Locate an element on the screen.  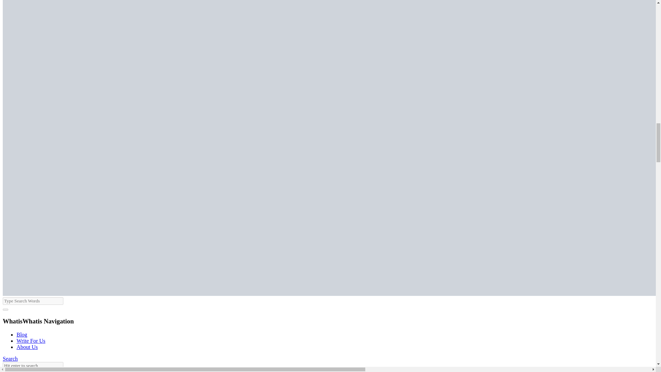
Ask A Question is located at coordinates (20, 371).